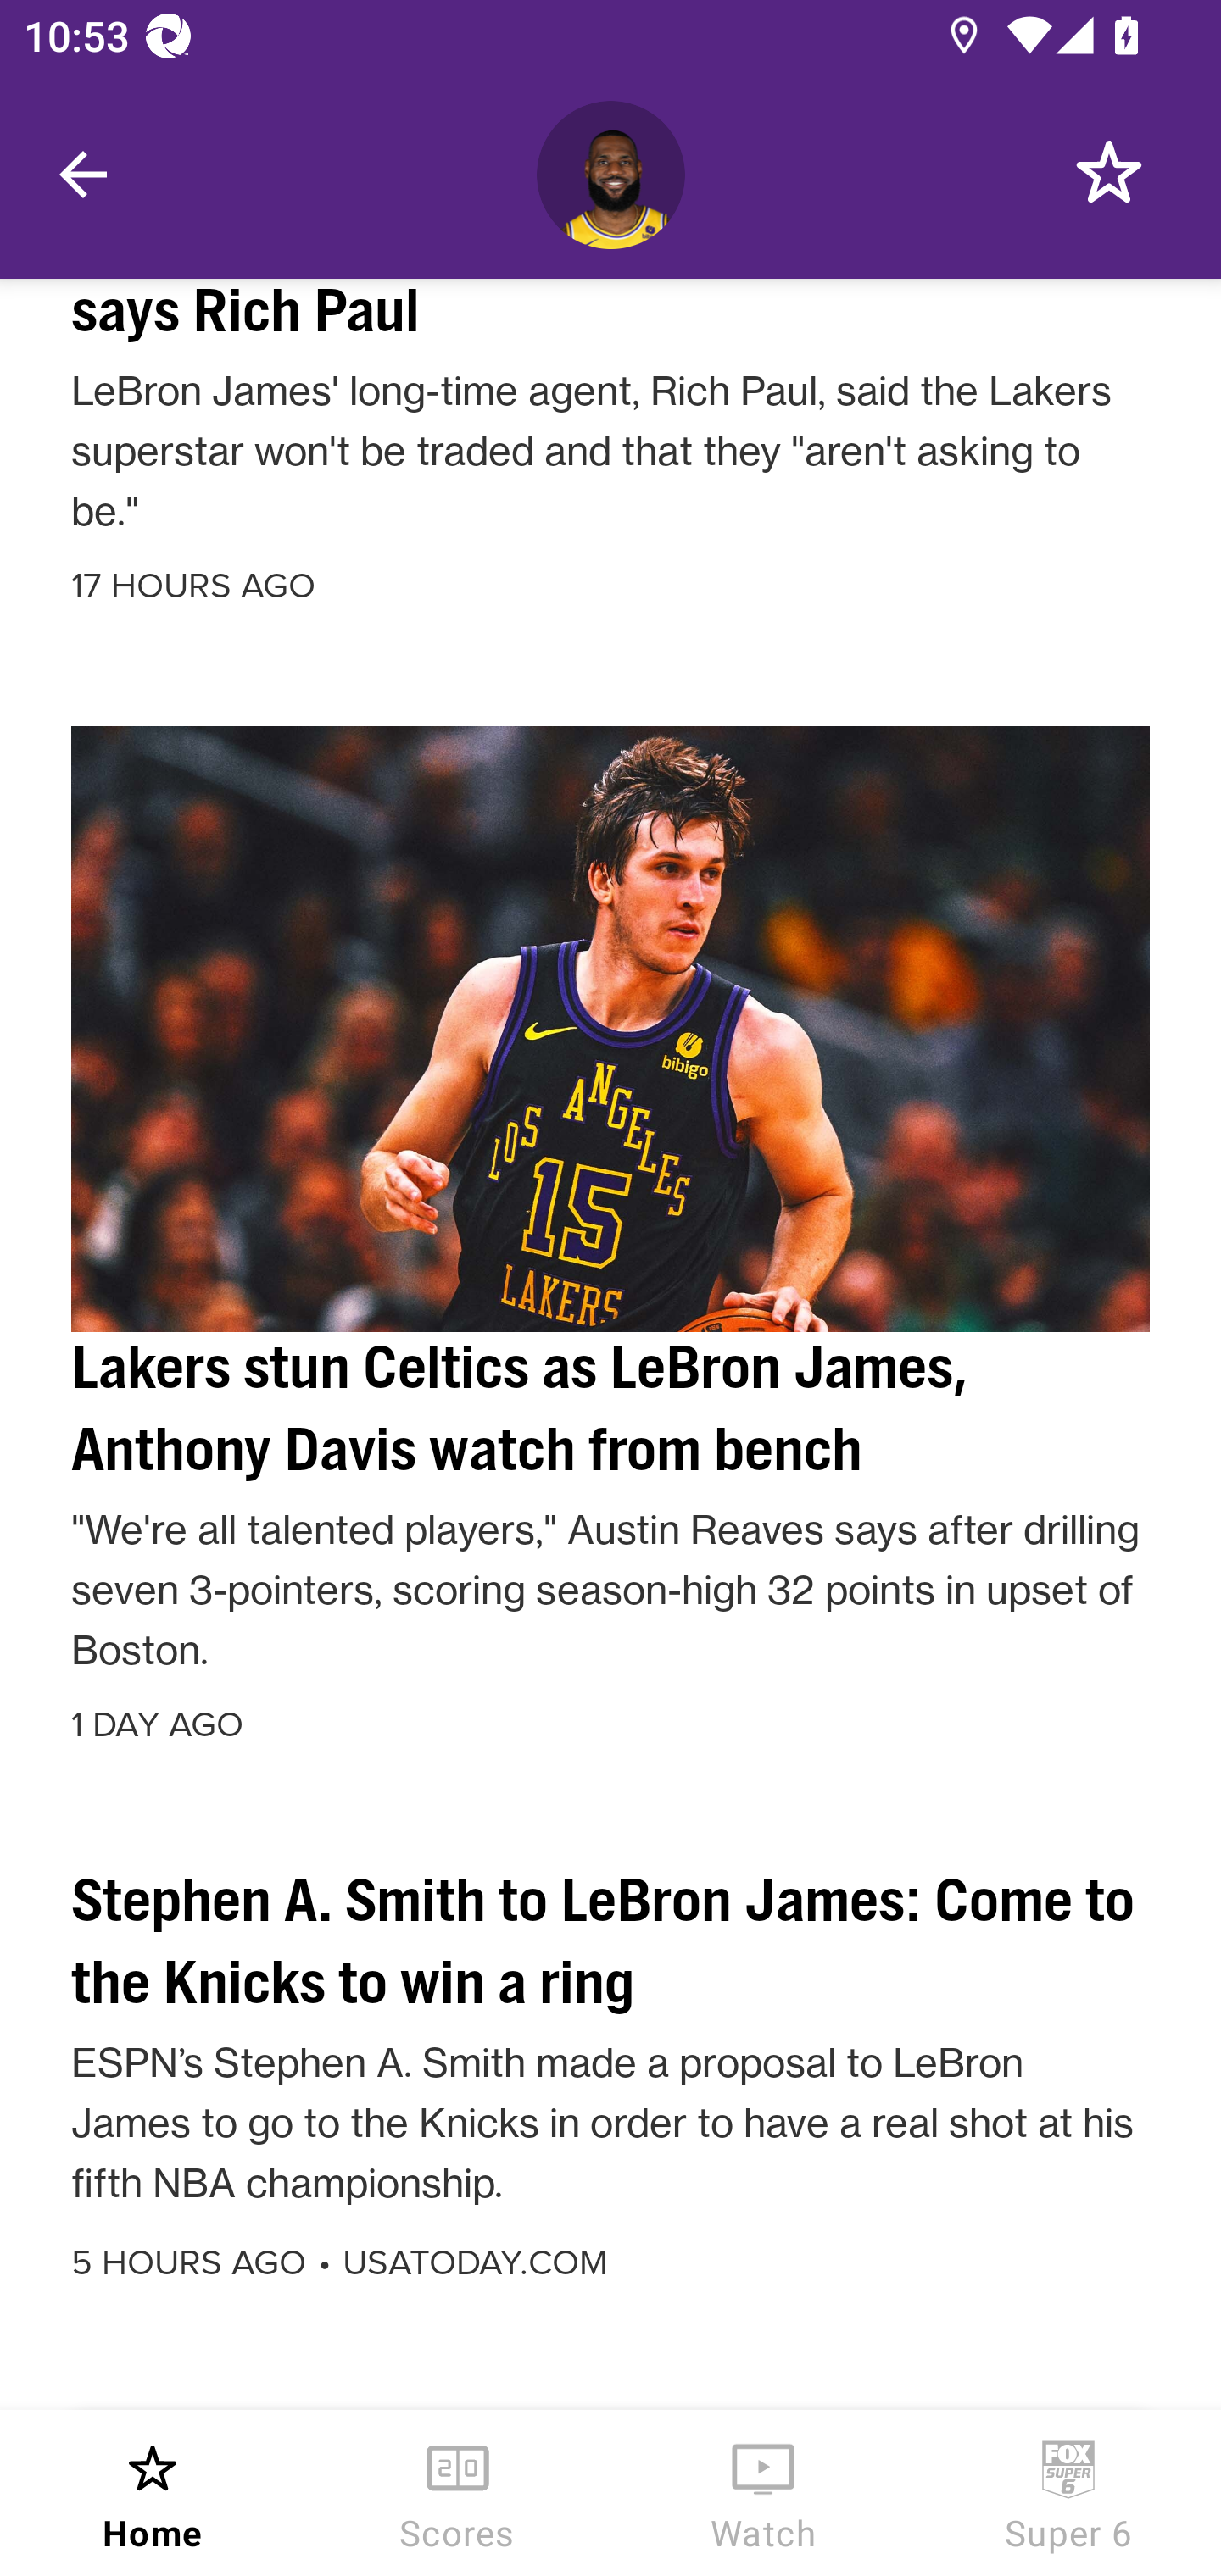 The height and width of the screenshot is (2576, 1221). I want to click on Super 6, so click(1068, 2493).